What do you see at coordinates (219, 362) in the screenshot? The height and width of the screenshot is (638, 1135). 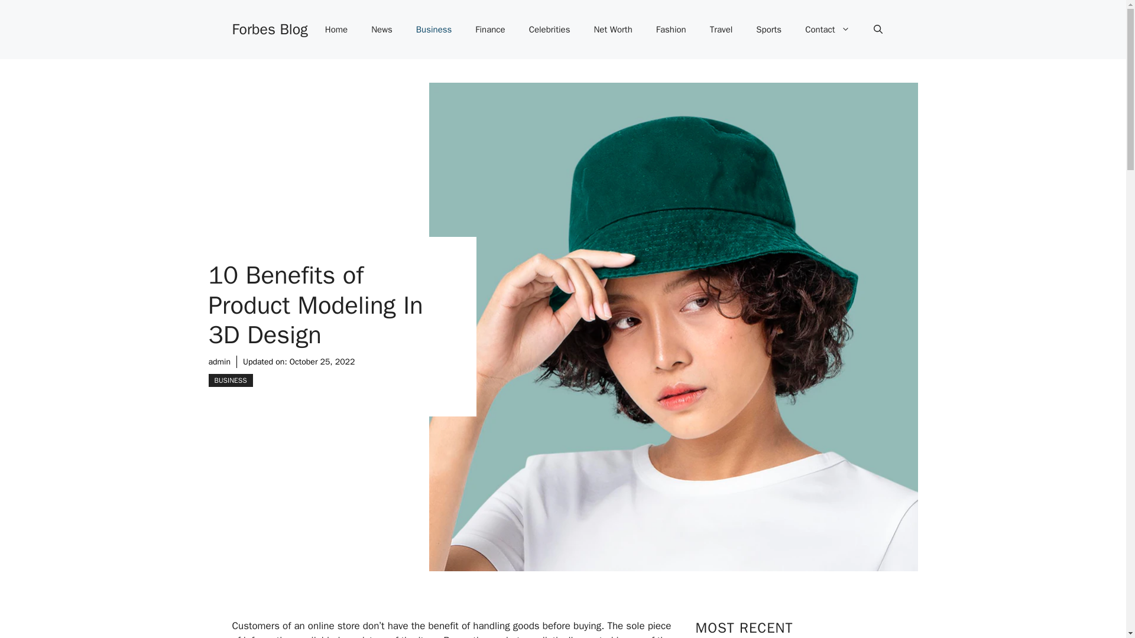 I see `admin` at bounding box center [219, 362].